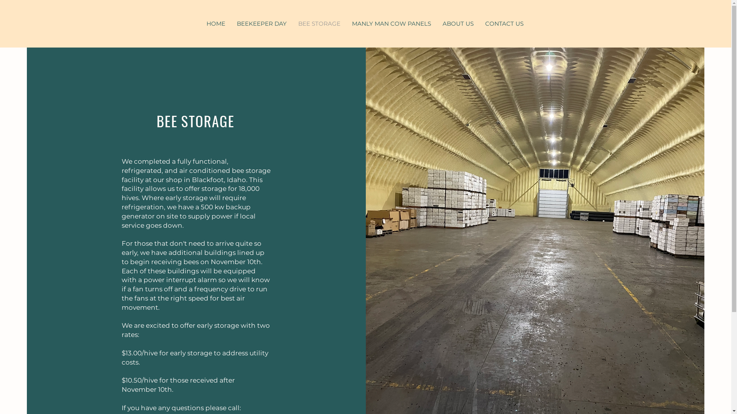 The width and height of the screenshot is (737, 414). What do you see at coordinates (319, 24) in the screenshot?
I see `BEE STORAGE` at bounding box center [319, 24].